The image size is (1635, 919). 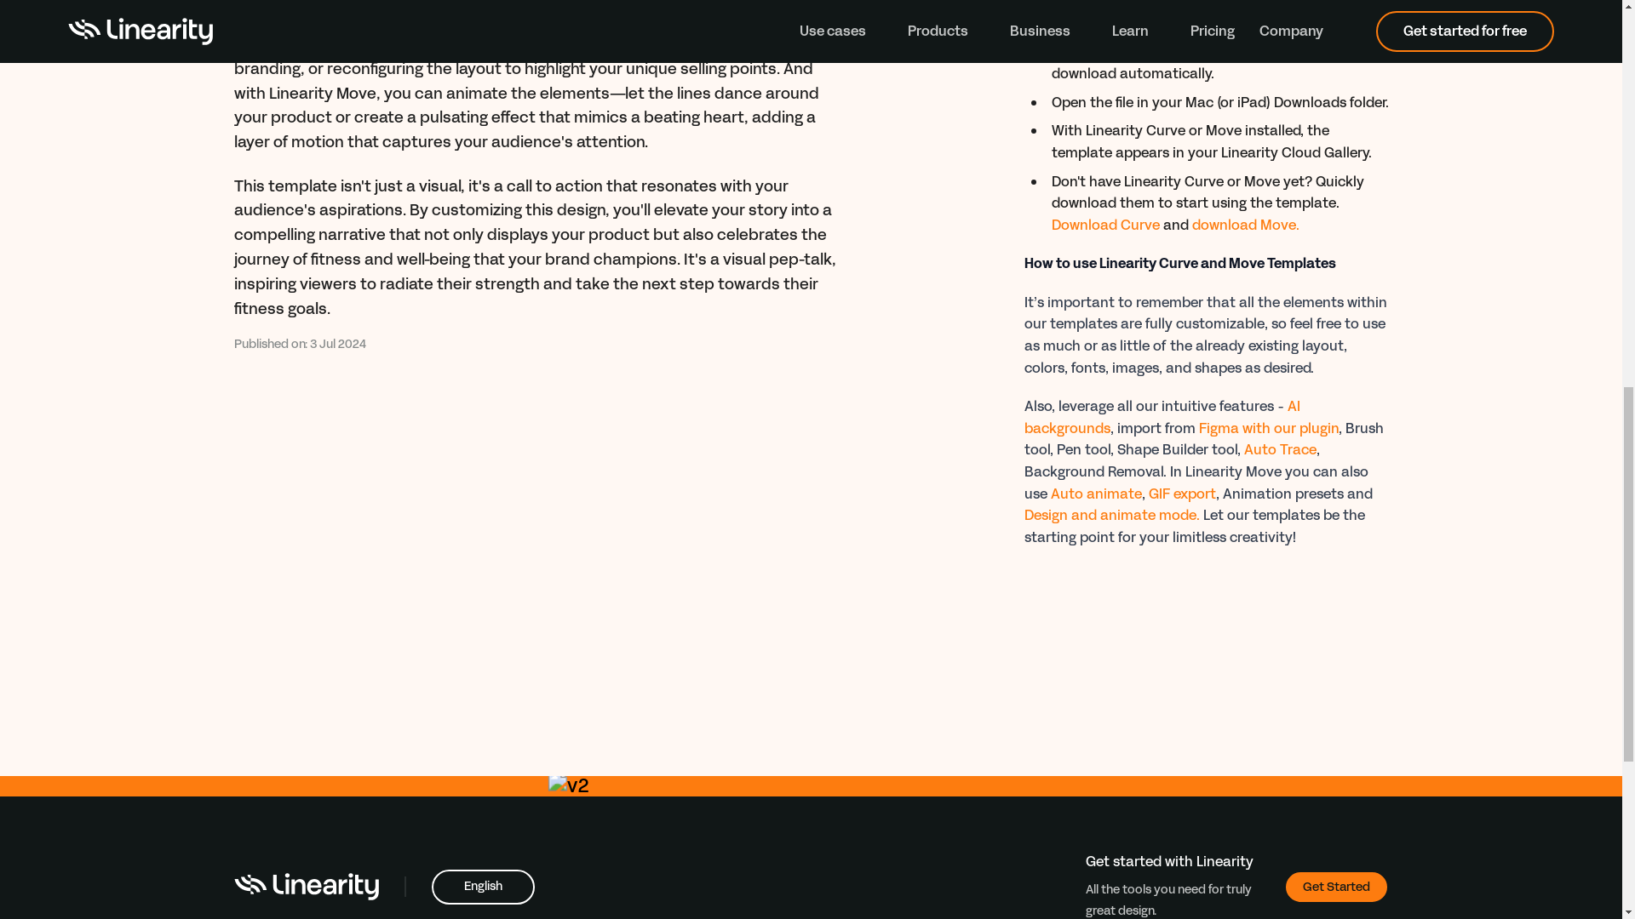 I want to click on Design and animate mode., so click(x=1110, y=515).